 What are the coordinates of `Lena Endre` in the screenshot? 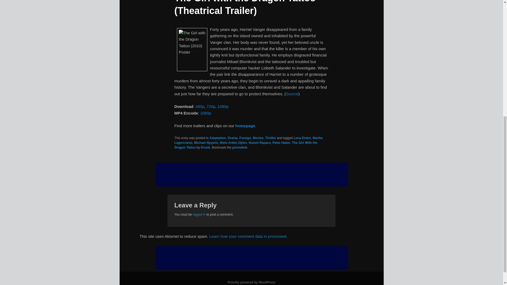 It's located at (302, 138).